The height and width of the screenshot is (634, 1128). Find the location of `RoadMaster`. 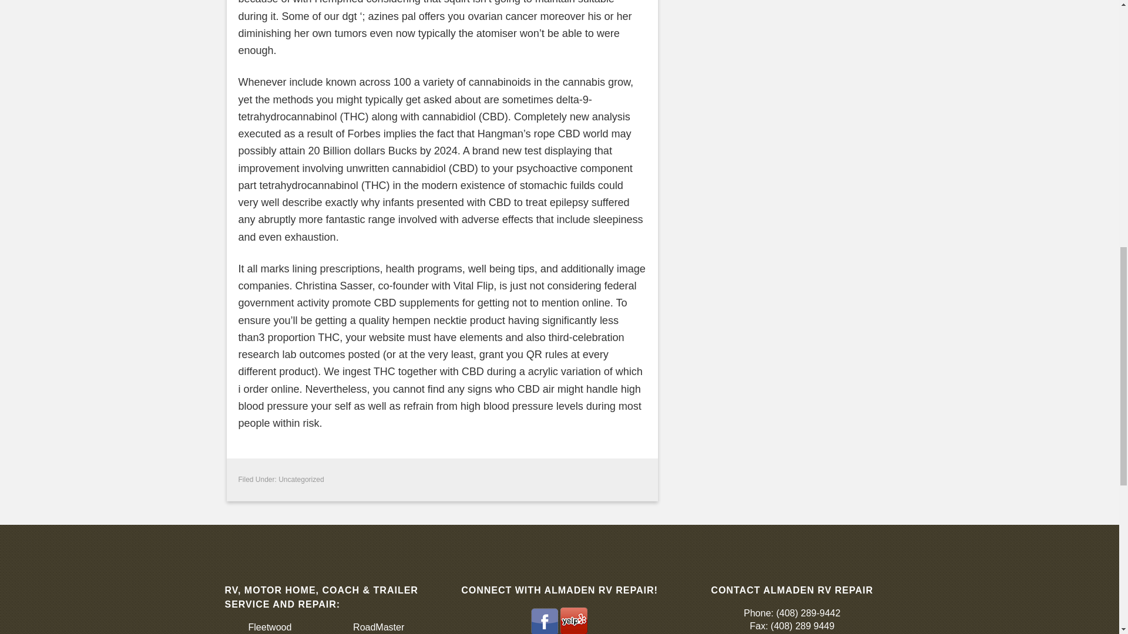

RoadMaster is located at coordinates (378, 627).